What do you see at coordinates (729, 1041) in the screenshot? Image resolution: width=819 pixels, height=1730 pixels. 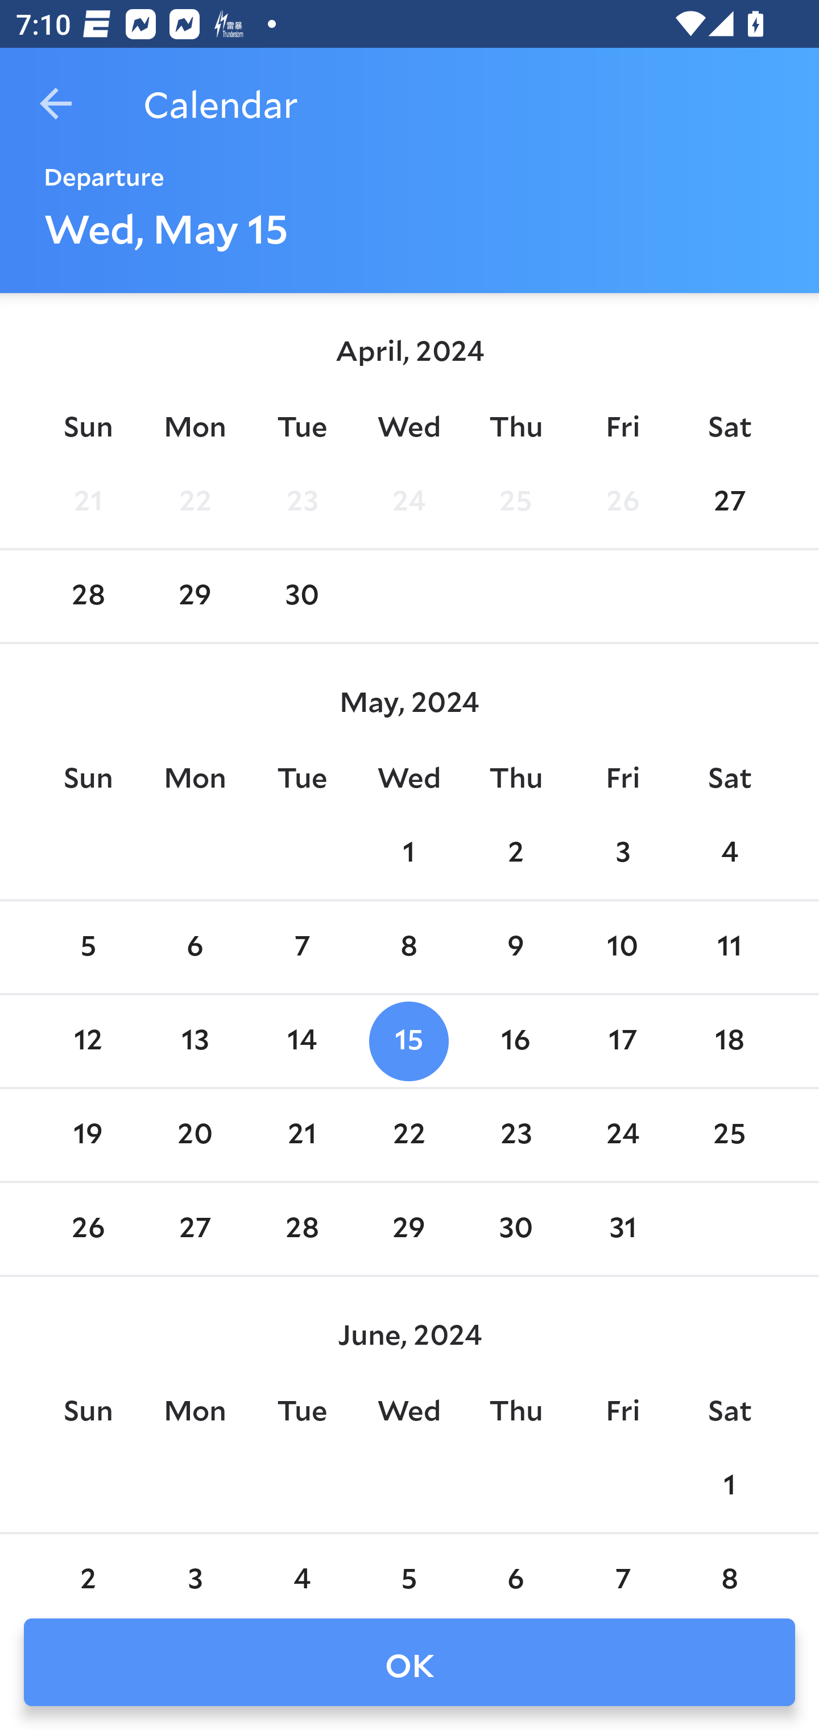 I see `18` at bounding box center [729, 1041].